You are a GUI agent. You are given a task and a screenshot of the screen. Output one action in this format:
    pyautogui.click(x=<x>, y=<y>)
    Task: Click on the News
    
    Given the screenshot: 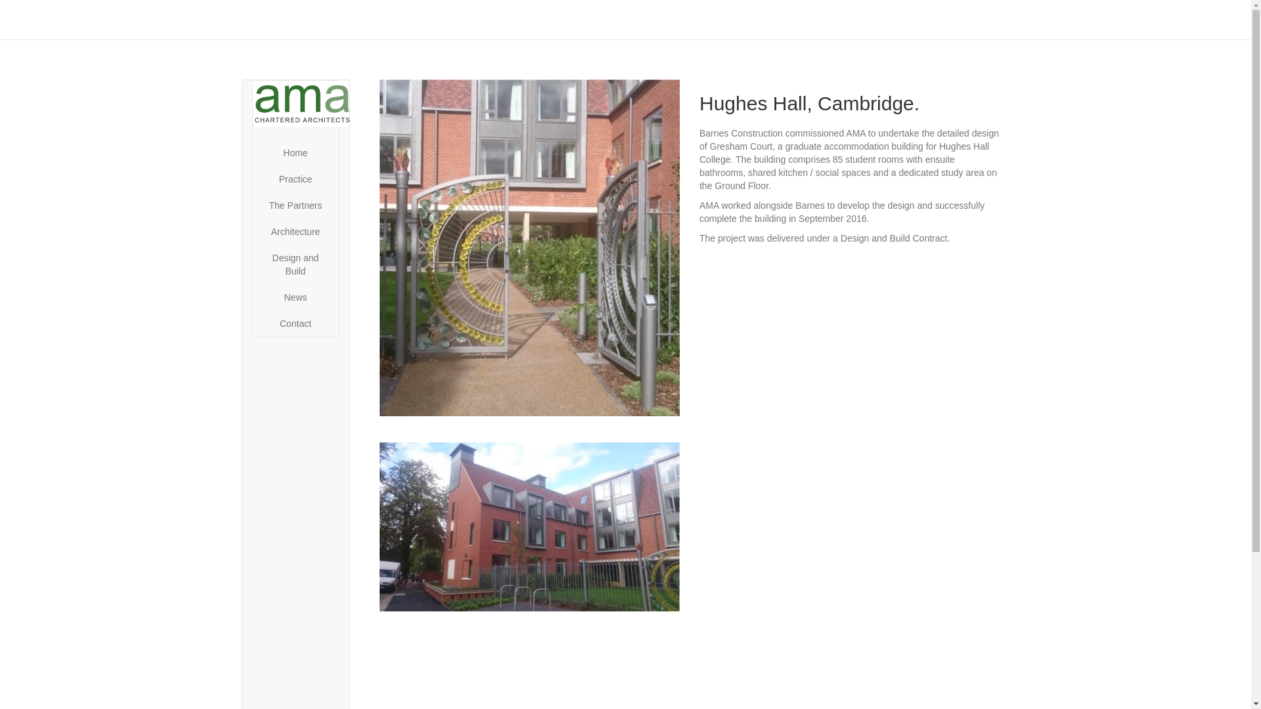 What is the action you would take?
    pyautogui.click(x=295, y=297)
    